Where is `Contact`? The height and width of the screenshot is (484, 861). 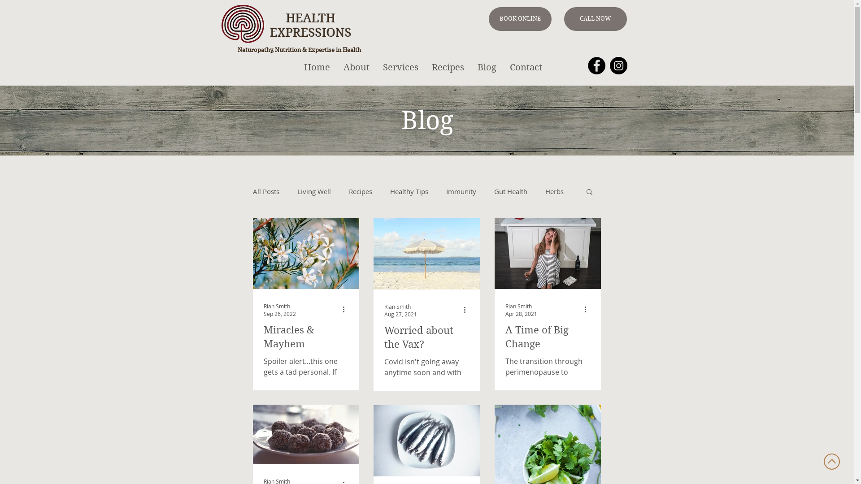 Contact is located at coordinates (526, 68).